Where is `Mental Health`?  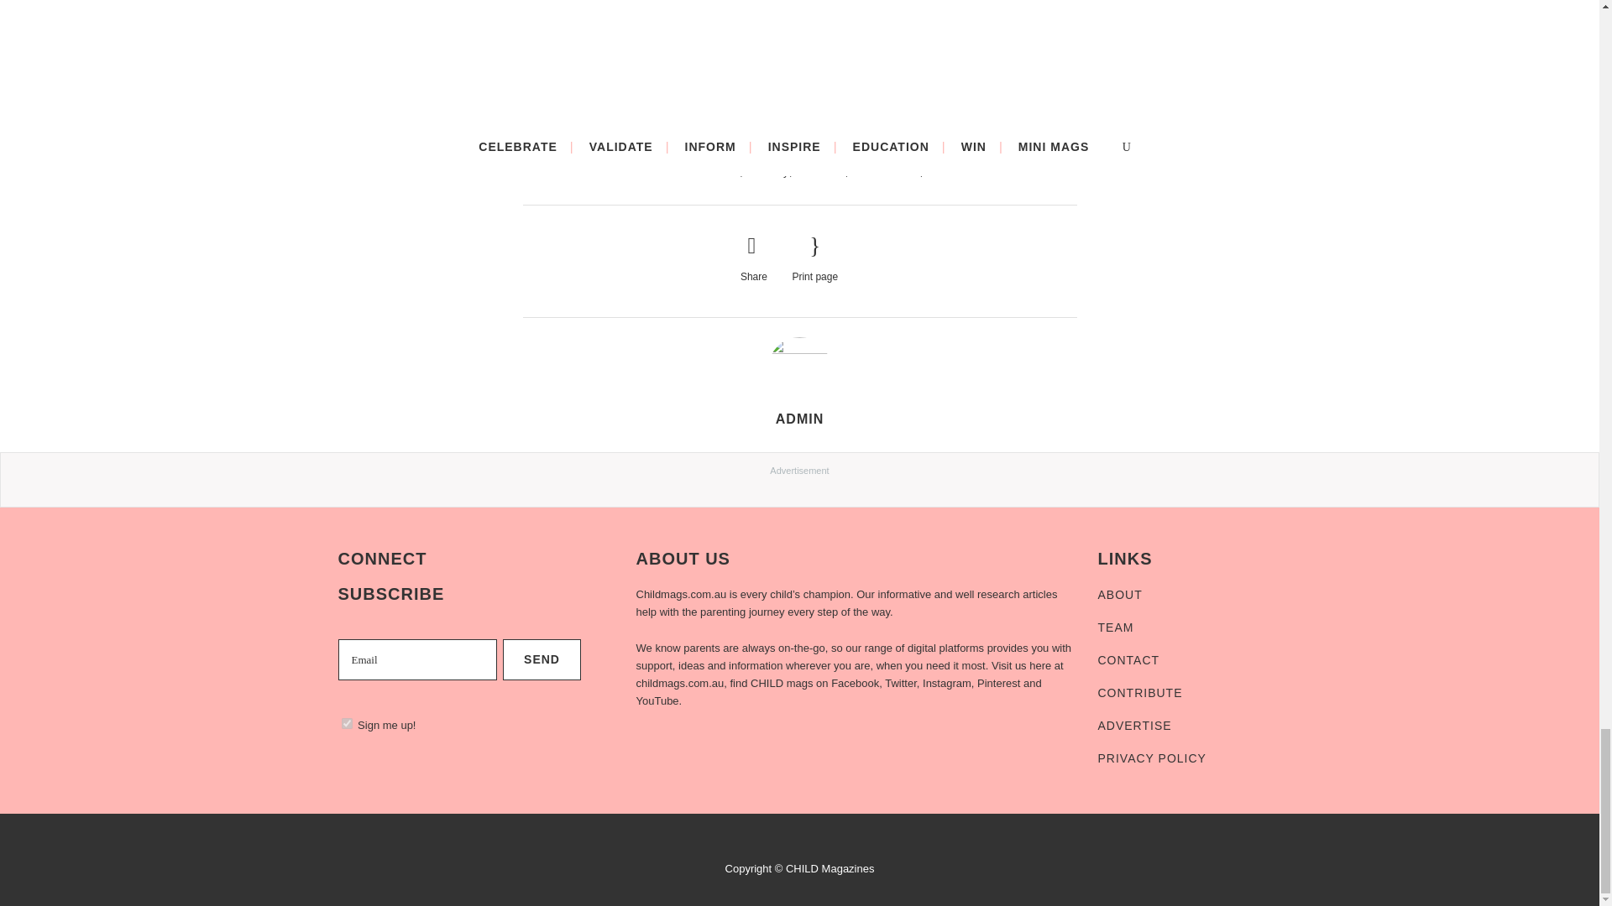 Mental Health is located at coordinates (885, 171).